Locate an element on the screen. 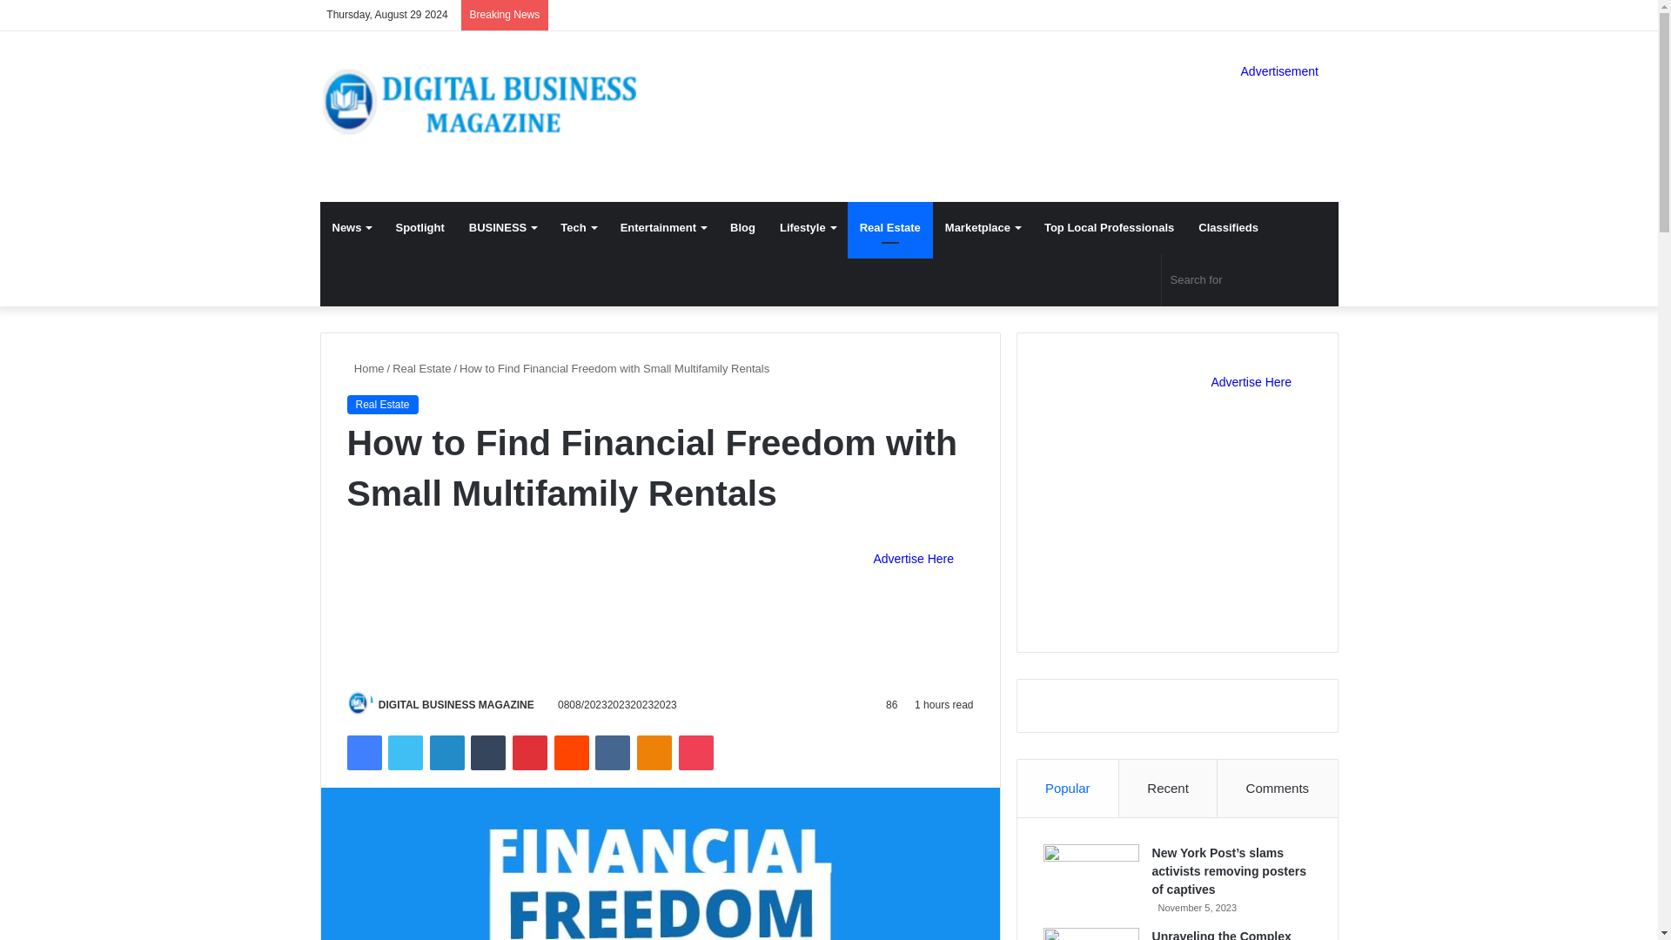 The width and height of the screenshot is (1671, 940). Odnoklassniki is located at coordinates (654, 752).